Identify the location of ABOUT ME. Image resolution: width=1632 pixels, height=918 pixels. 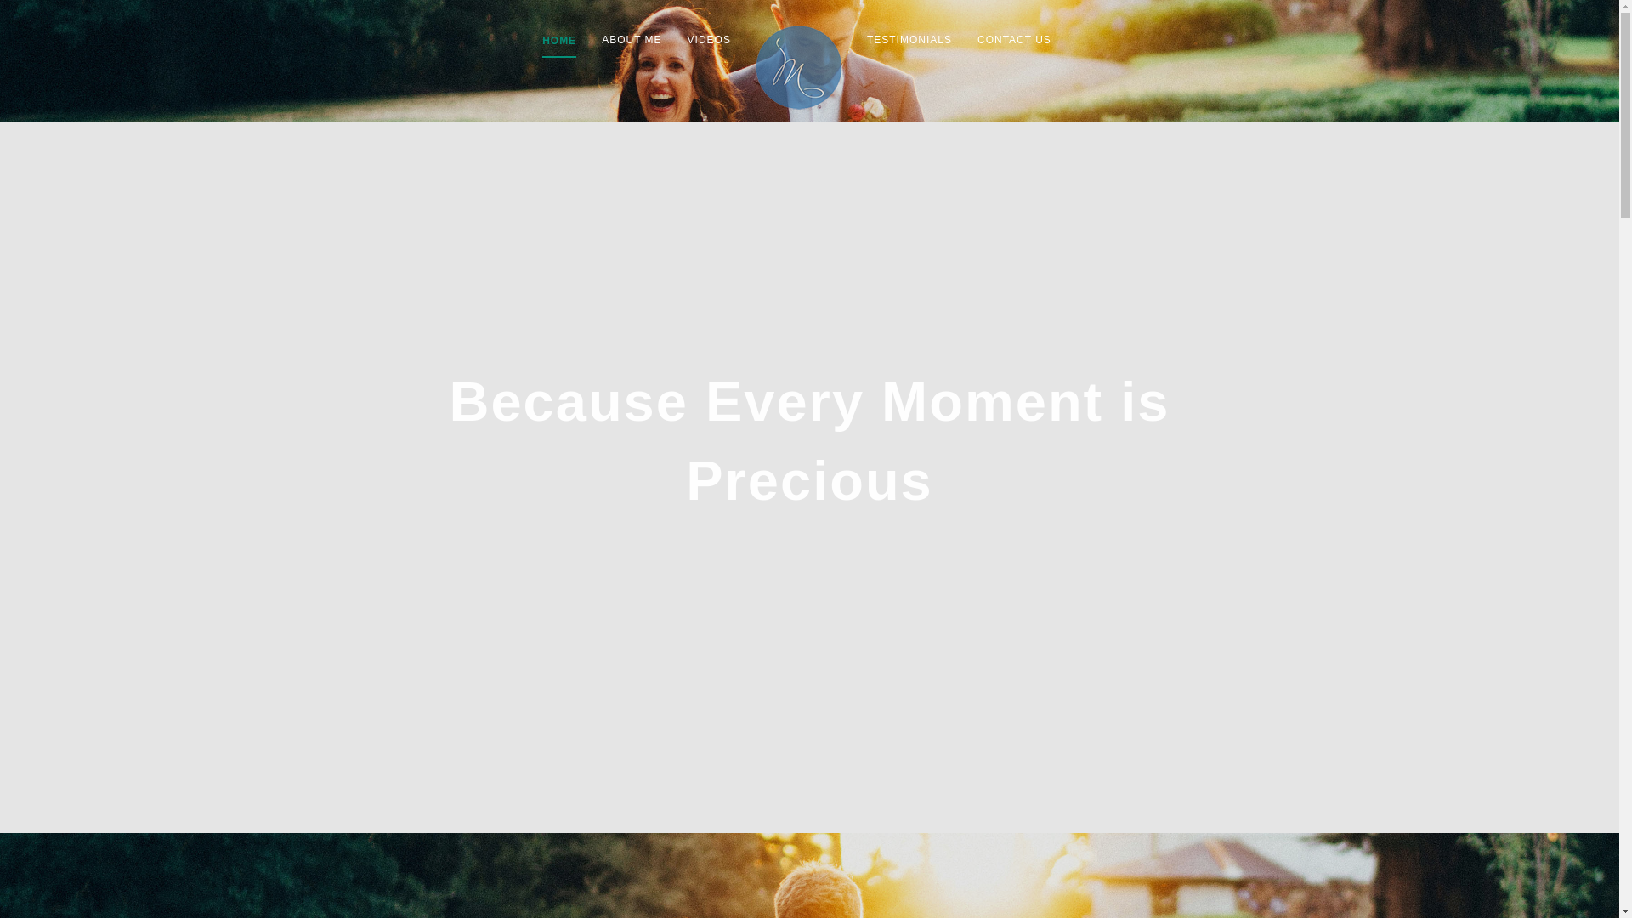
(632, 40).